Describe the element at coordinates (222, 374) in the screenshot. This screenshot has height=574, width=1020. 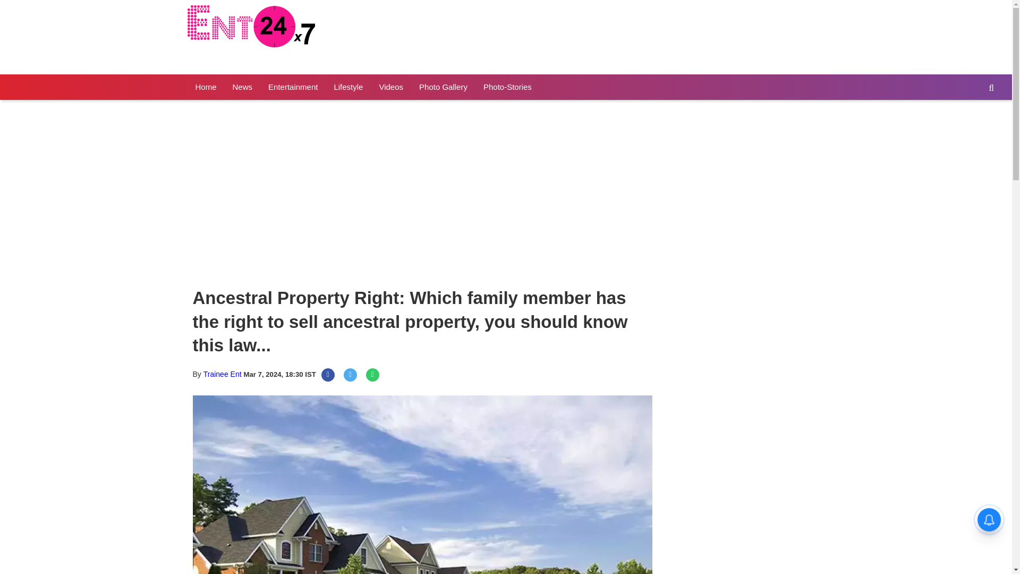
I see `Trainee Ent` at that location.